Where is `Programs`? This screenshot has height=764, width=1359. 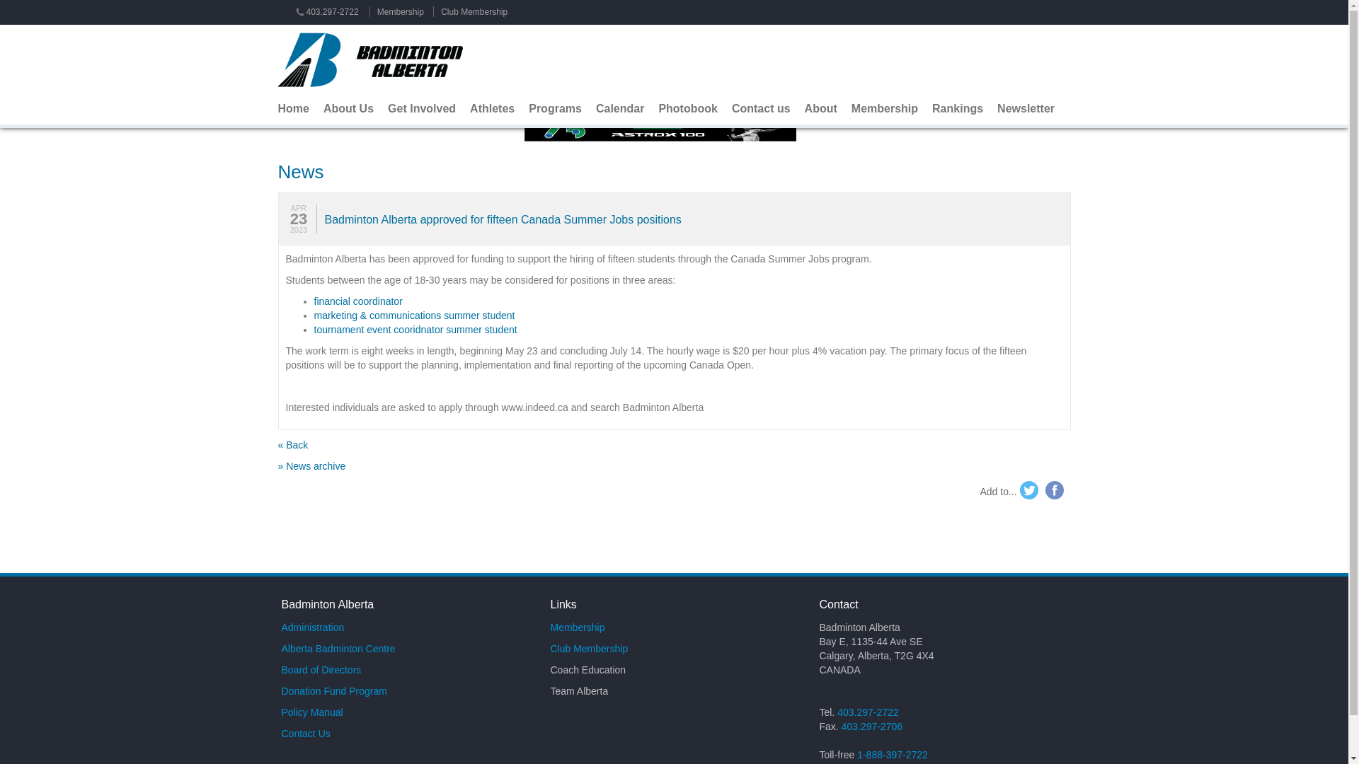 Programs is located at coordinates (555, 109).